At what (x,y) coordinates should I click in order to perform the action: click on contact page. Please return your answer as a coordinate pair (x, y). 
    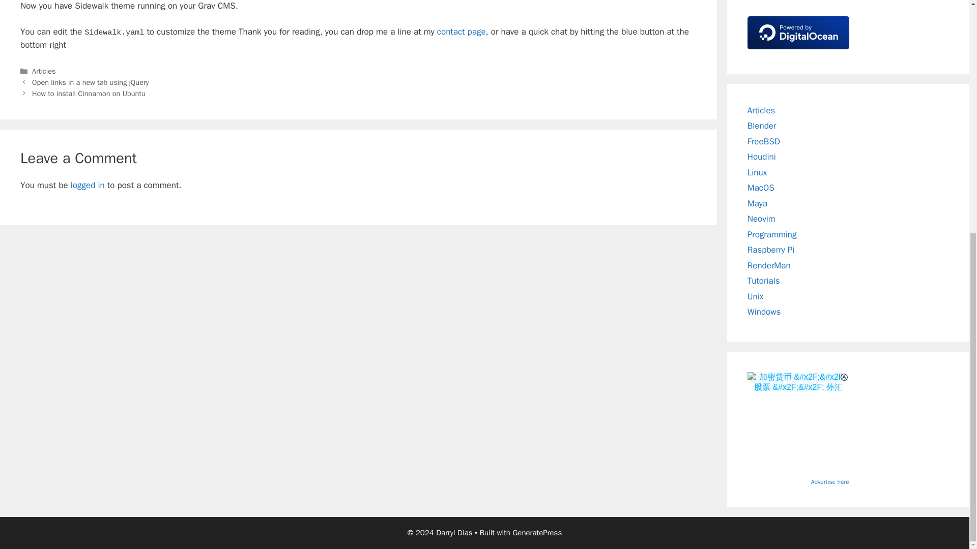
    Looking at the image, I should click on (461, 32).